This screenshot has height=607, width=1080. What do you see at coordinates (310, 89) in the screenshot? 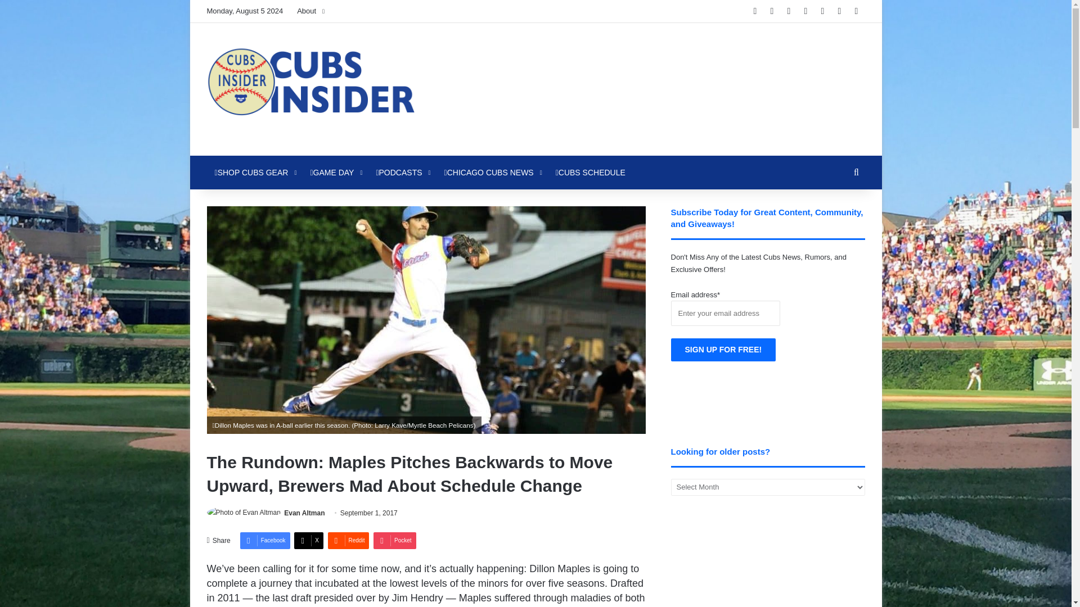
I see `Cubs Insider` at bounding box center [310, 89].